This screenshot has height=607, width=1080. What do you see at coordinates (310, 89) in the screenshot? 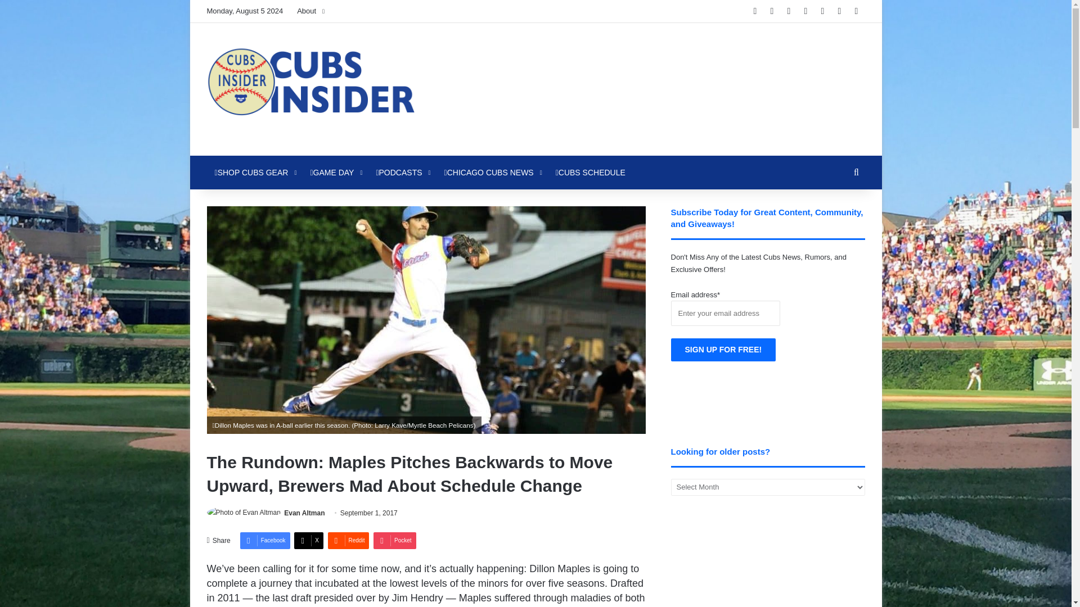
I see `Cubs Insider` at bounding box center [310, 89].